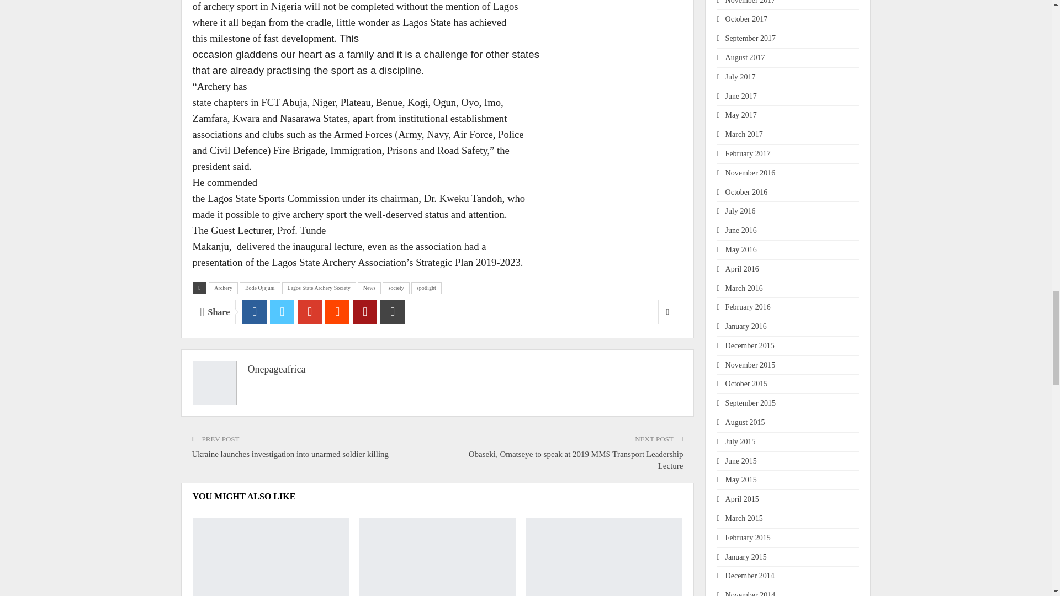 The height and width of the screenshot is (596, 1060). I want to click on Archery, so click(223, 288).